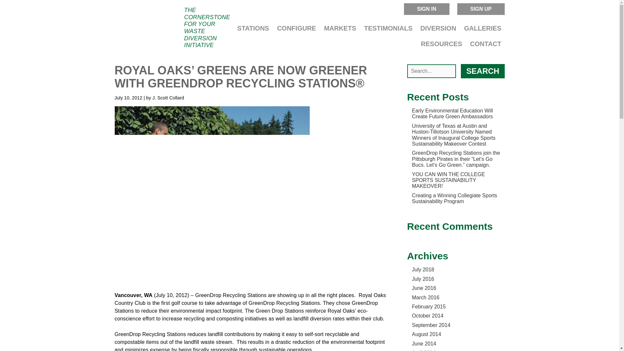 The image size is (624, 351). What do you see at coordinates (426, 9) in the screenshot?
I see `SIGN IN` at bounding box center [426, 9].